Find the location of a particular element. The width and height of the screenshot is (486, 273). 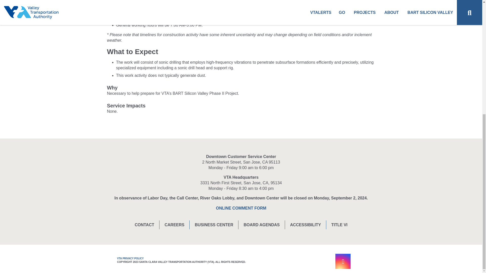

Privacy Policy is located at coordinates (130, 258).